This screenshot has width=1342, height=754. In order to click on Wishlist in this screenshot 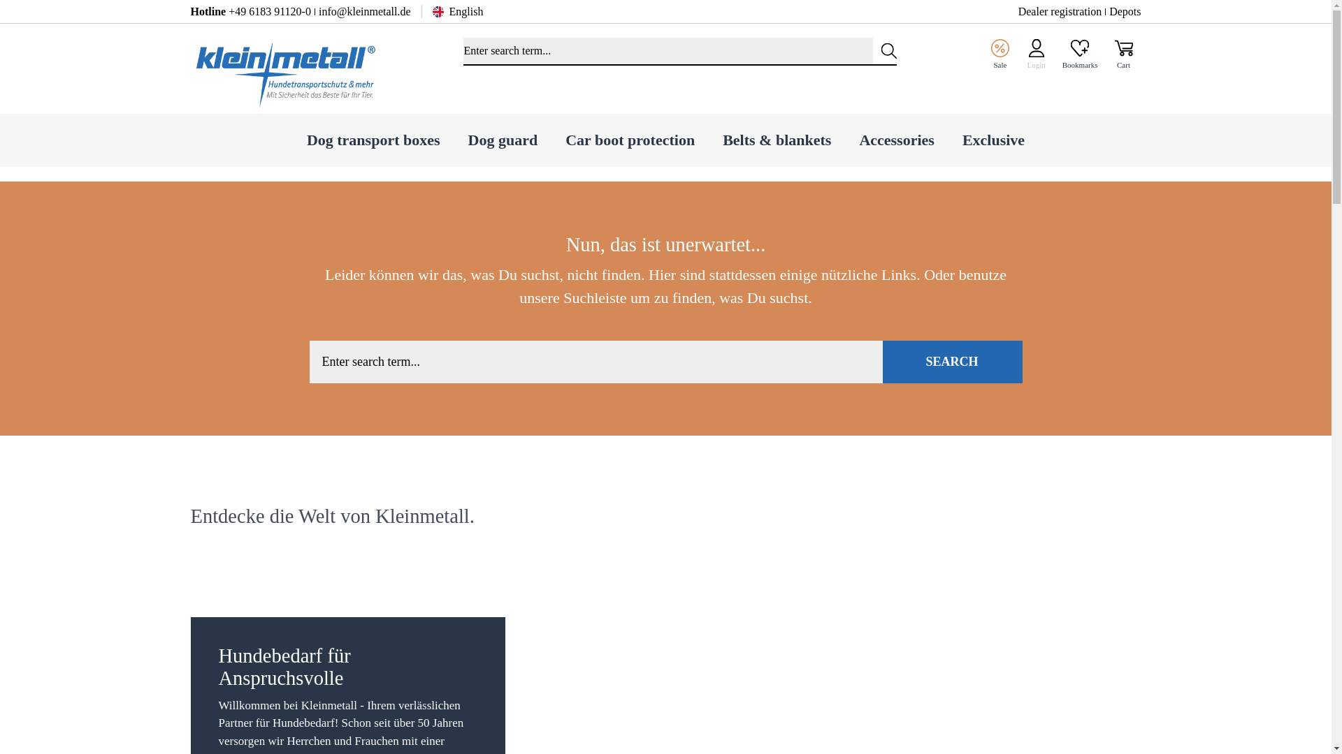, I will do `click(1079, 54)`.